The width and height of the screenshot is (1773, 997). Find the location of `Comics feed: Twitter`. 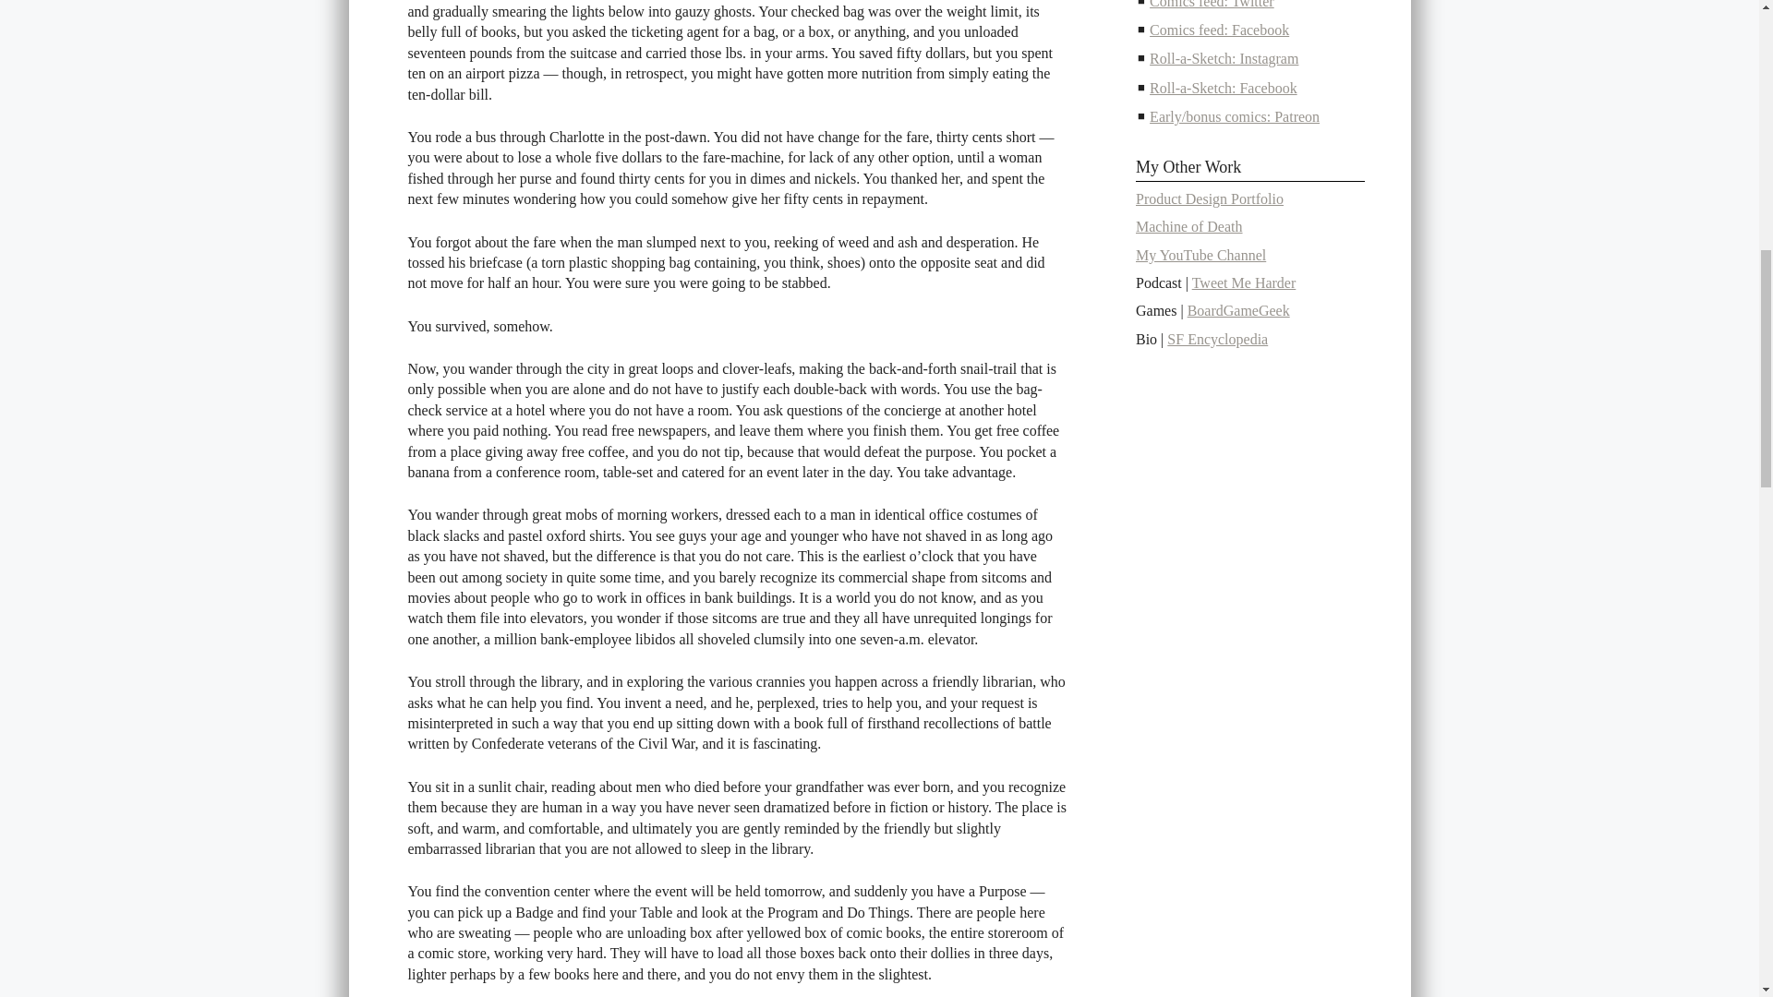

Comics feed: Twitter is located at coordinates (1212, 4).